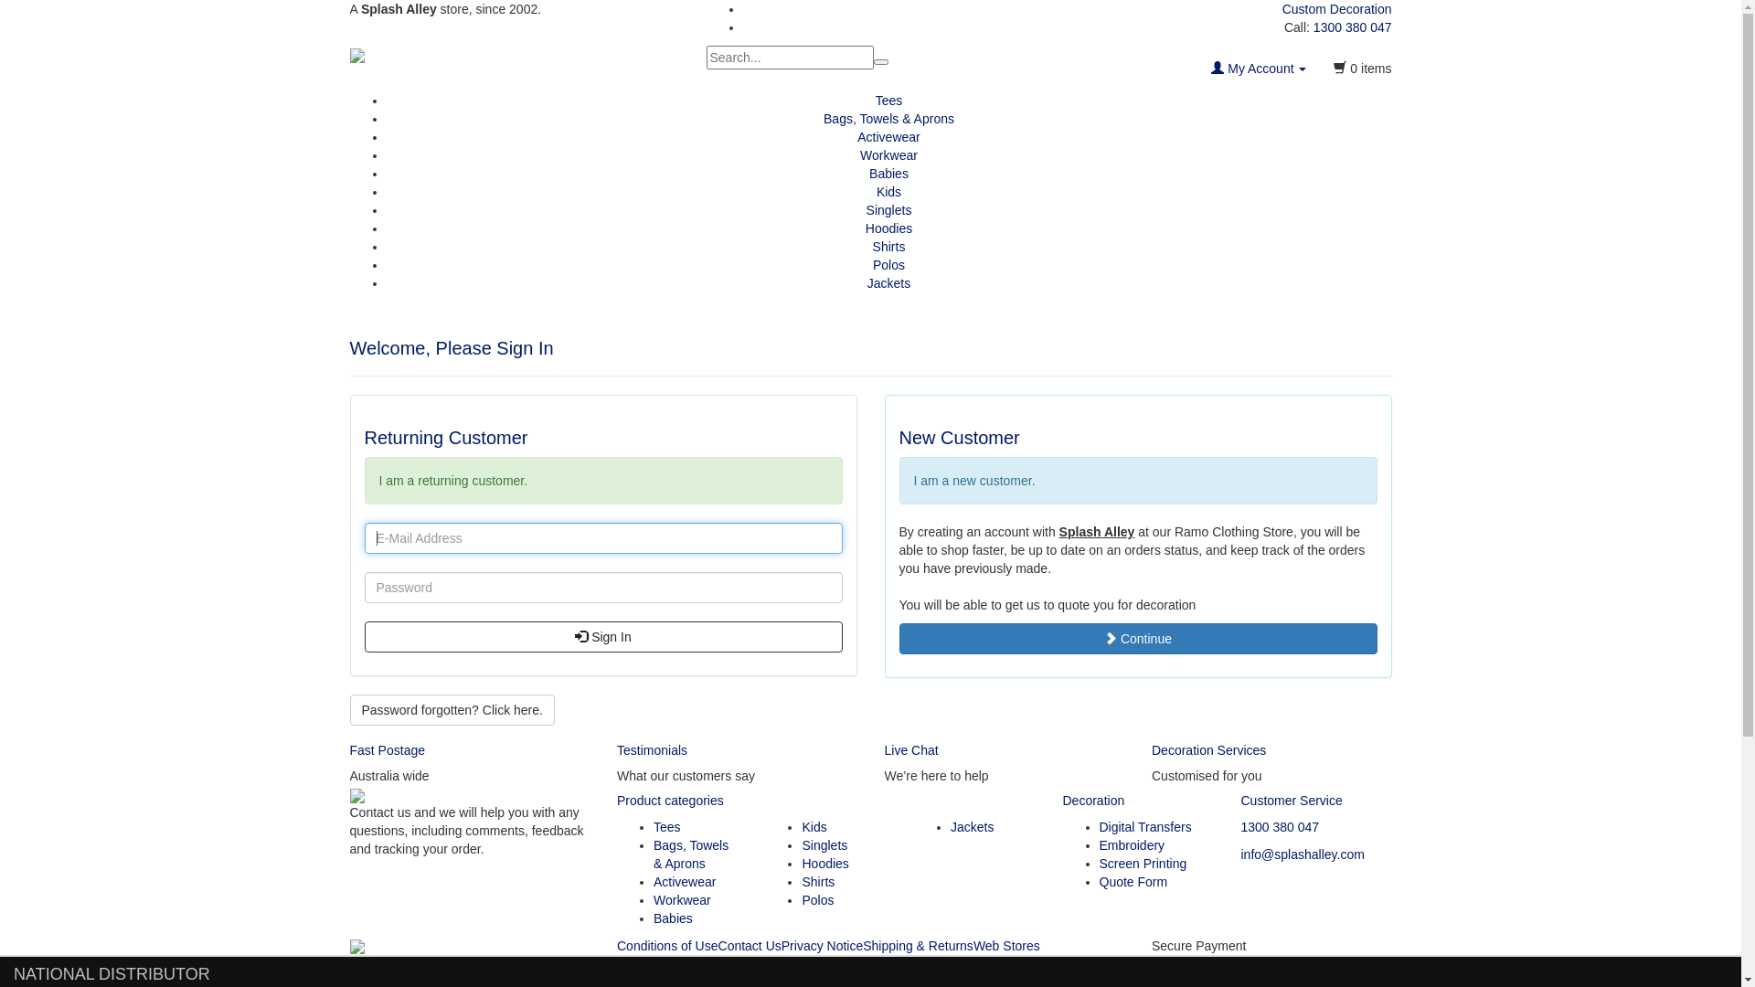 This screenshot has height=987, width=1755. I want to click on Bags, Towels & Aprons, so click(691, 854).